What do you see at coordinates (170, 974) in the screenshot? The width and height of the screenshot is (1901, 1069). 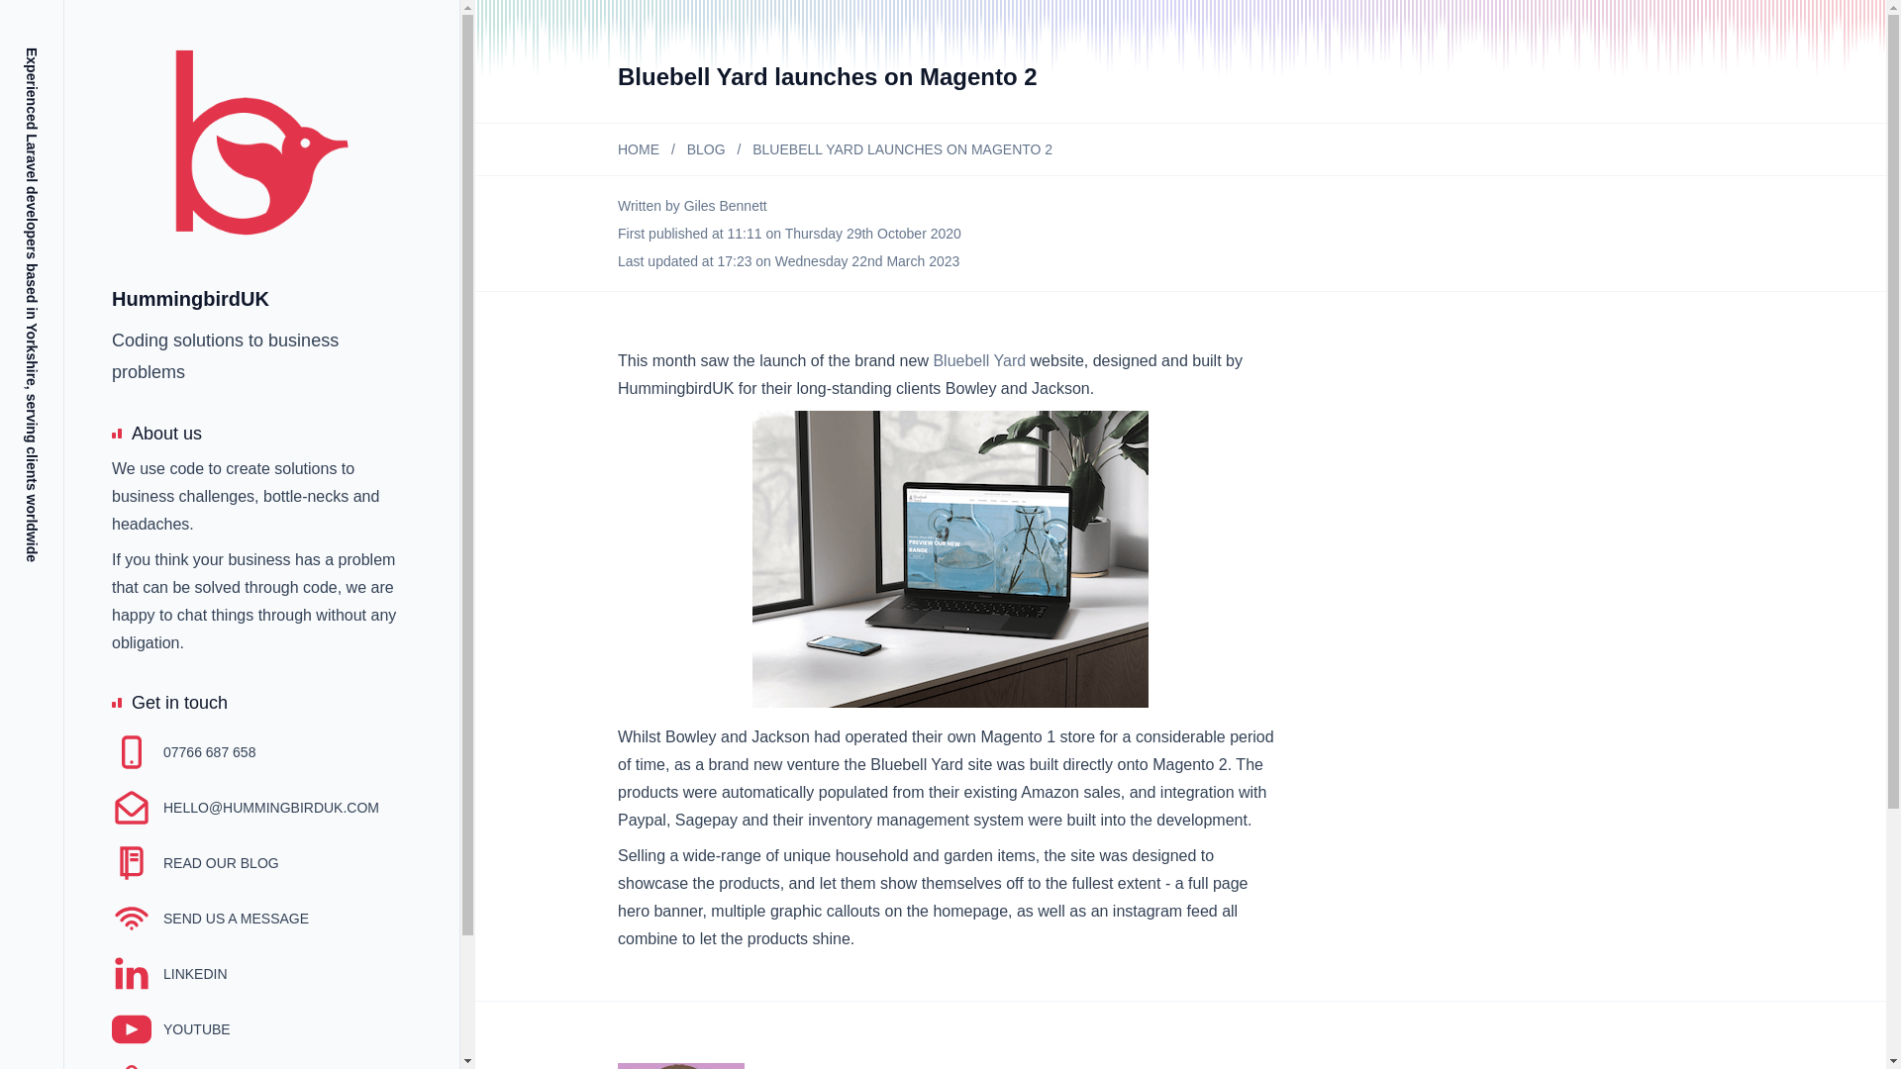 I see `LINKEDIN` at bounding box center [170, 974].